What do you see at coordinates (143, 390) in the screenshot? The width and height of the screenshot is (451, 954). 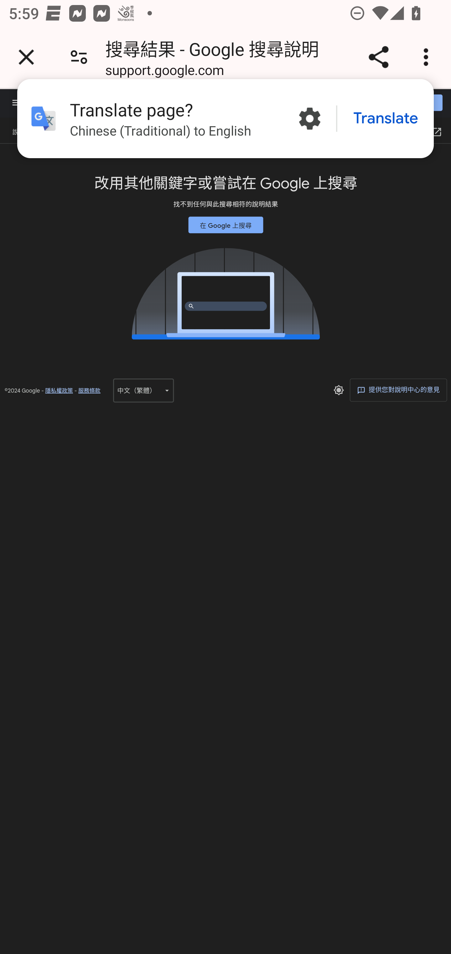 I see `選取語言 (中文（繁體）‎)` at bounding box center [143, 390].